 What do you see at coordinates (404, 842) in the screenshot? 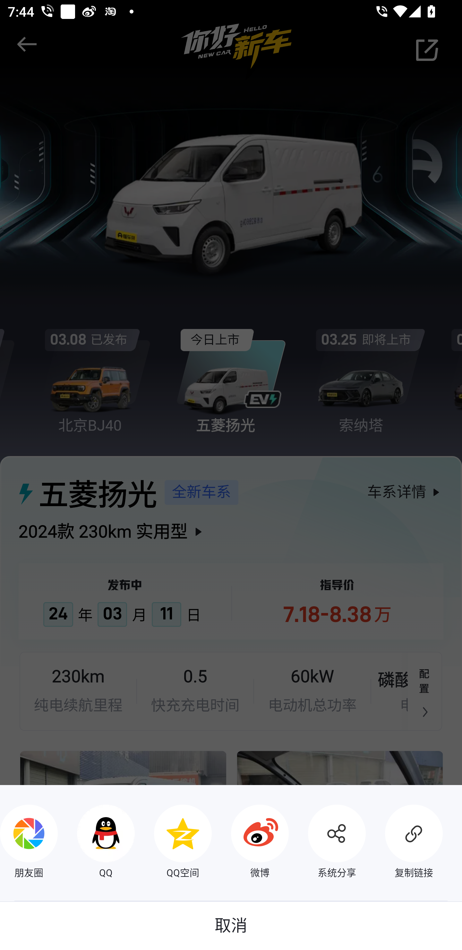
I see `复制链接` at bounding box center [404, 842].